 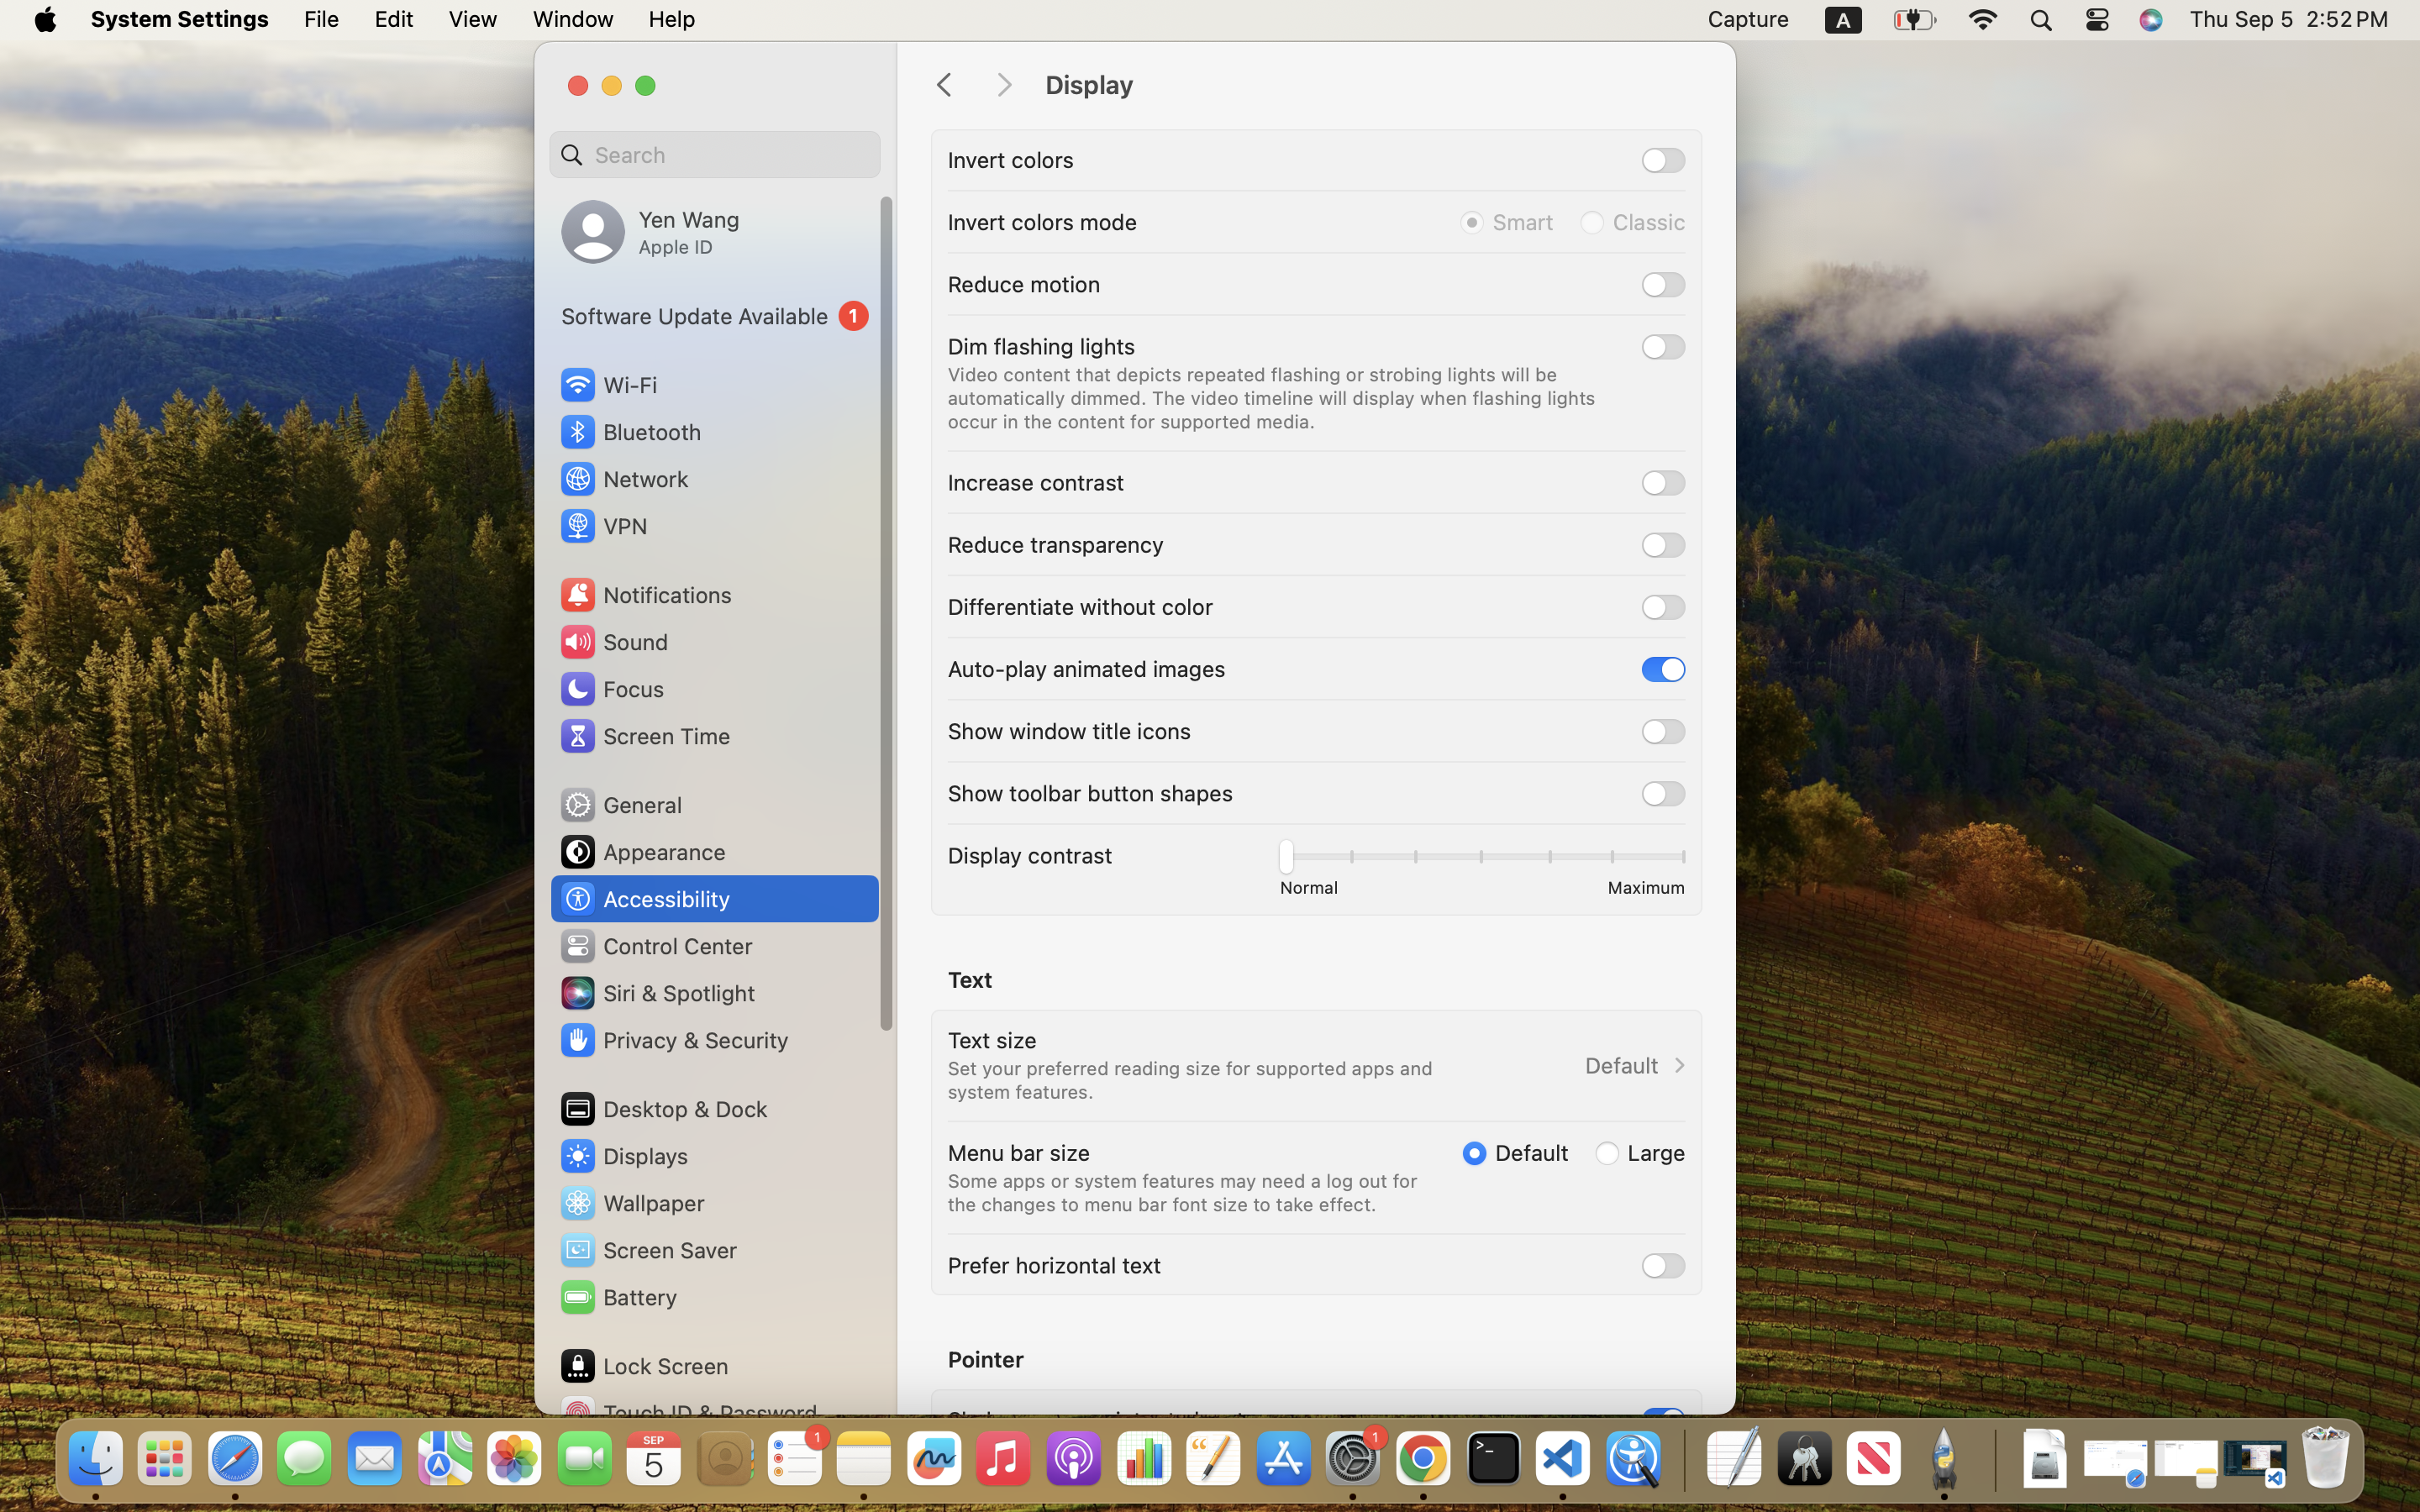 I want to click on Dim flashing lights, so click(x=1042, y=346).